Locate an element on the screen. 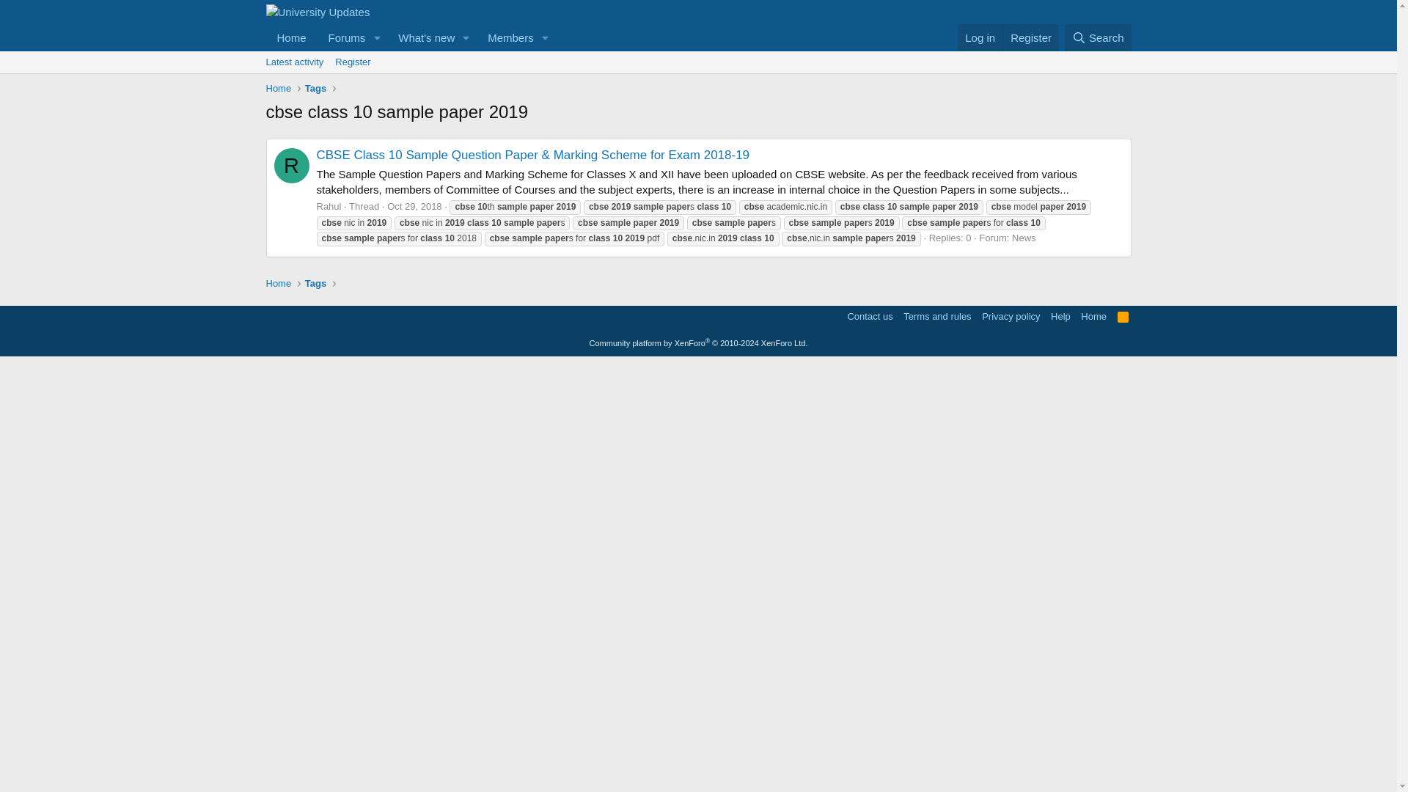 This screenshot has height=792, width=1408. What's new is located at coordinates (422, 38).